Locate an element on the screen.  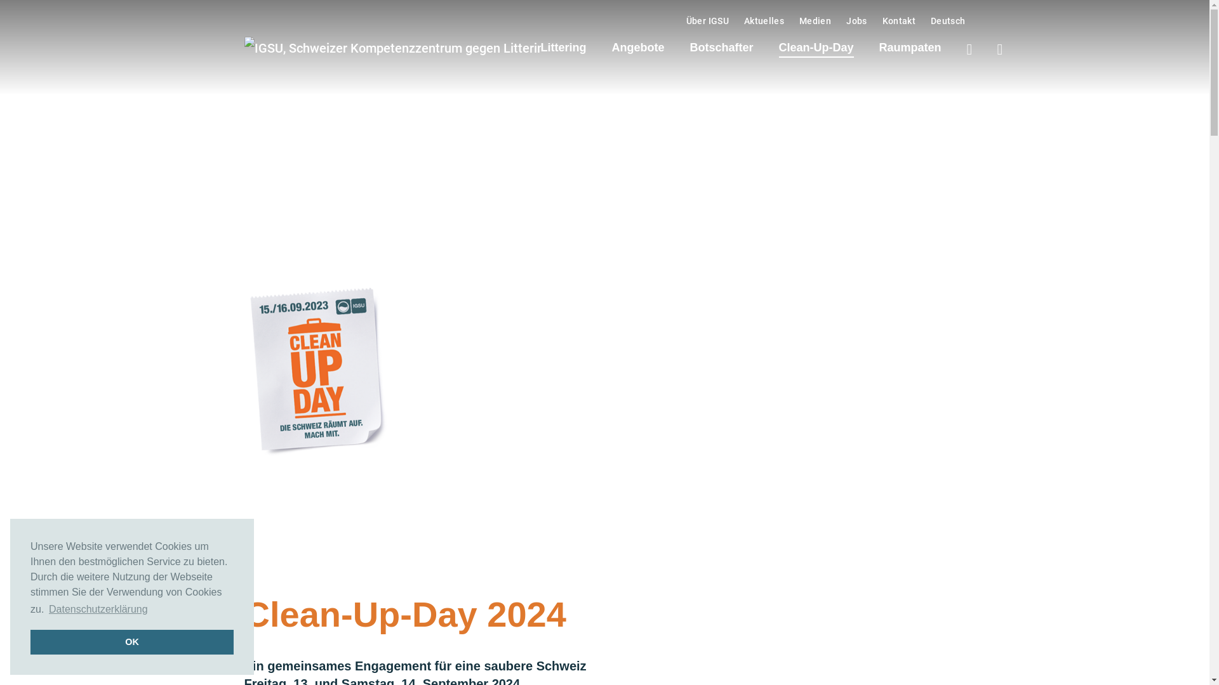
Aktuelles is located at coordinates (764, 21).